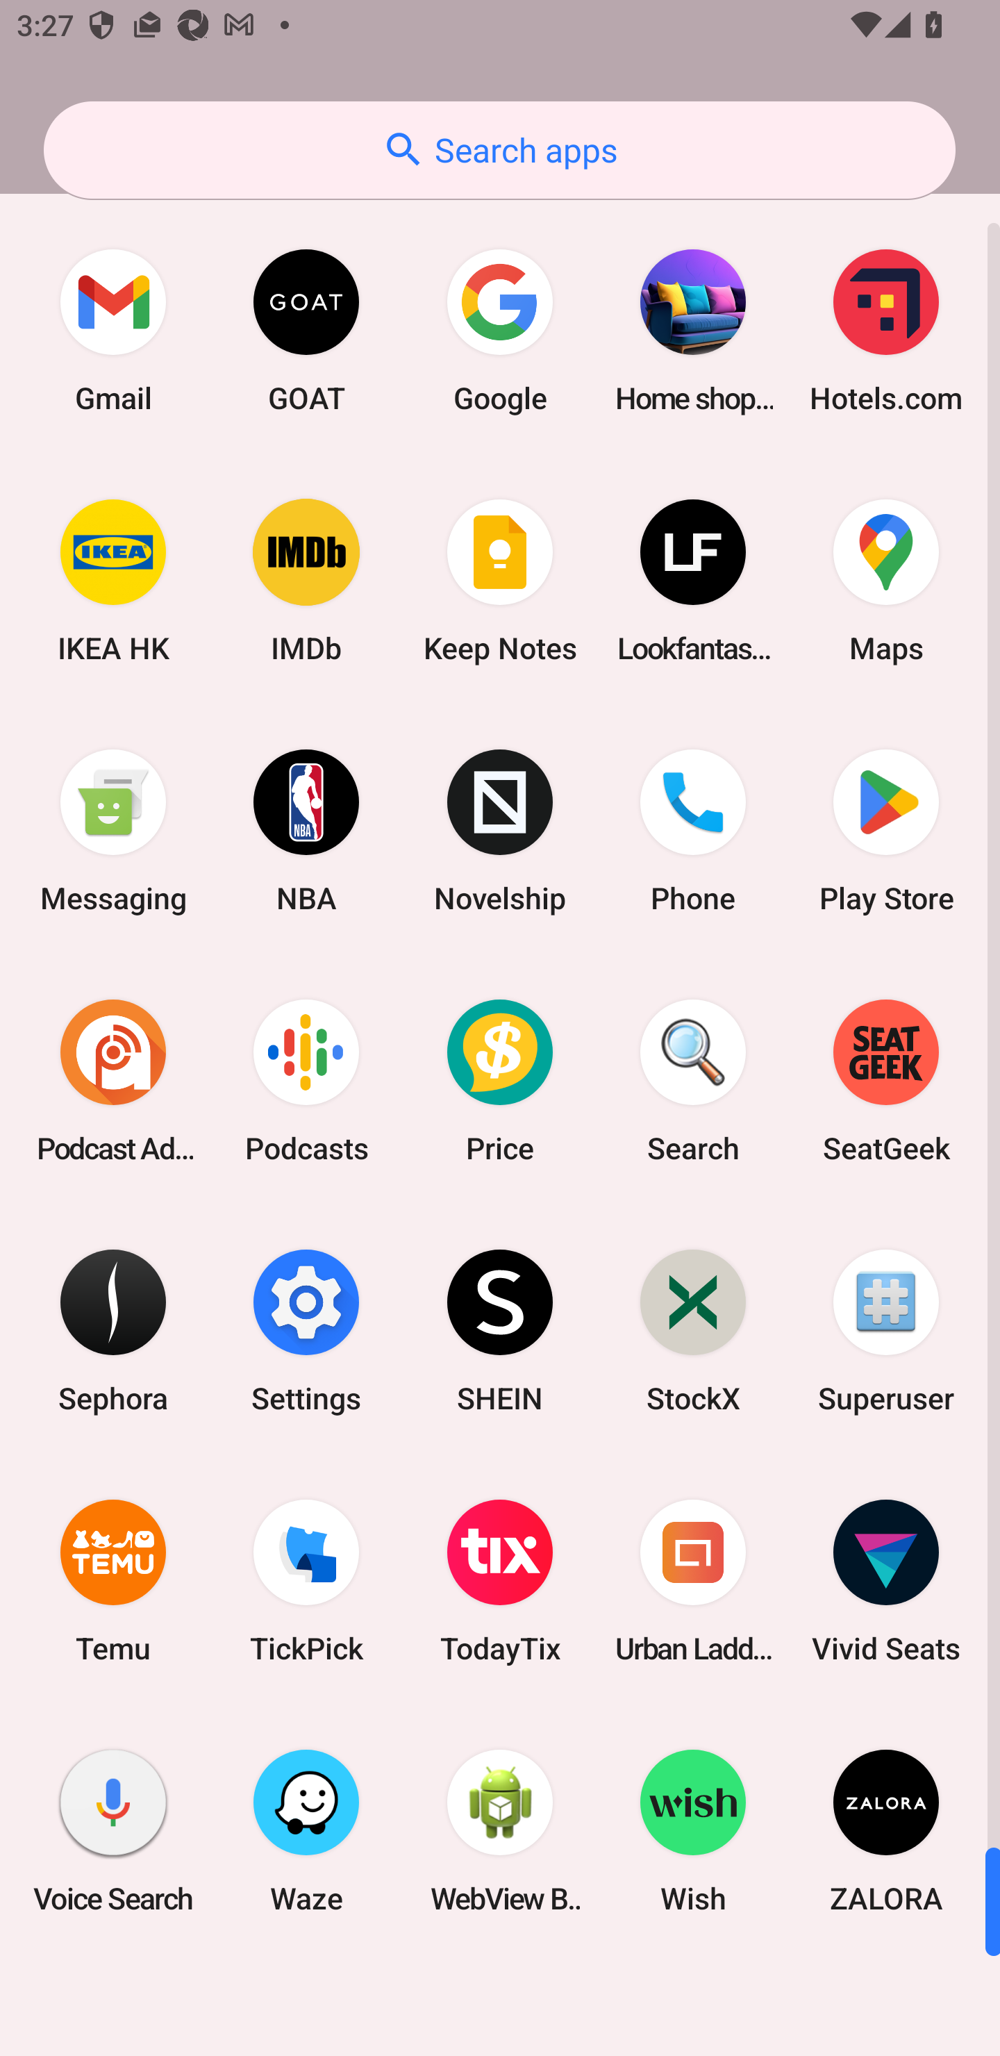  I want to click on Hotels.com, so click(886, 331).